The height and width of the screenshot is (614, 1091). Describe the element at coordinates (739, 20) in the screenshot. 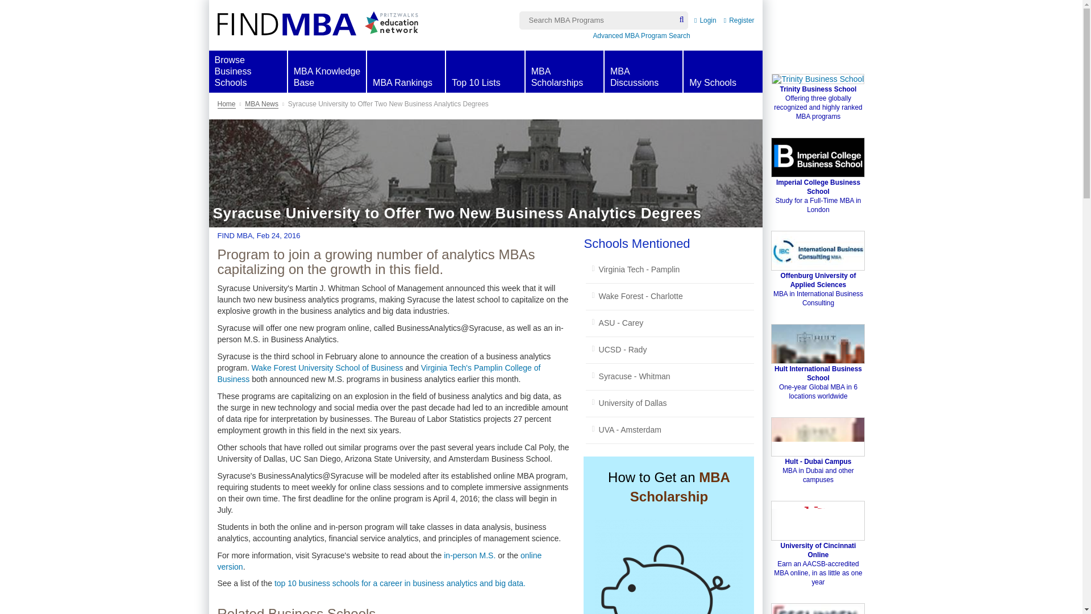

I see `Virginia Tech - Pamplin College of Business` at that location.